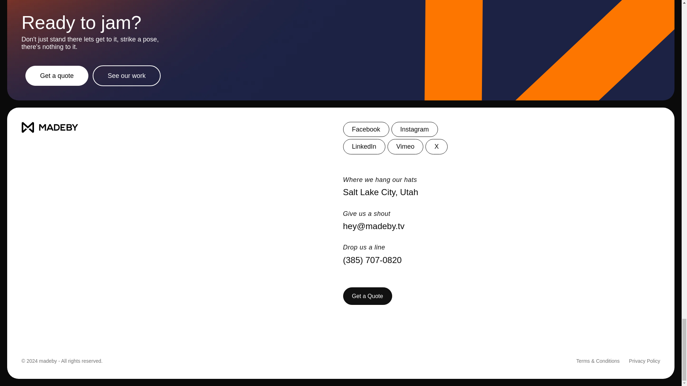  Describe the element at coordinates (415, 129) in the screenshot. I see `Instagram` at that location.